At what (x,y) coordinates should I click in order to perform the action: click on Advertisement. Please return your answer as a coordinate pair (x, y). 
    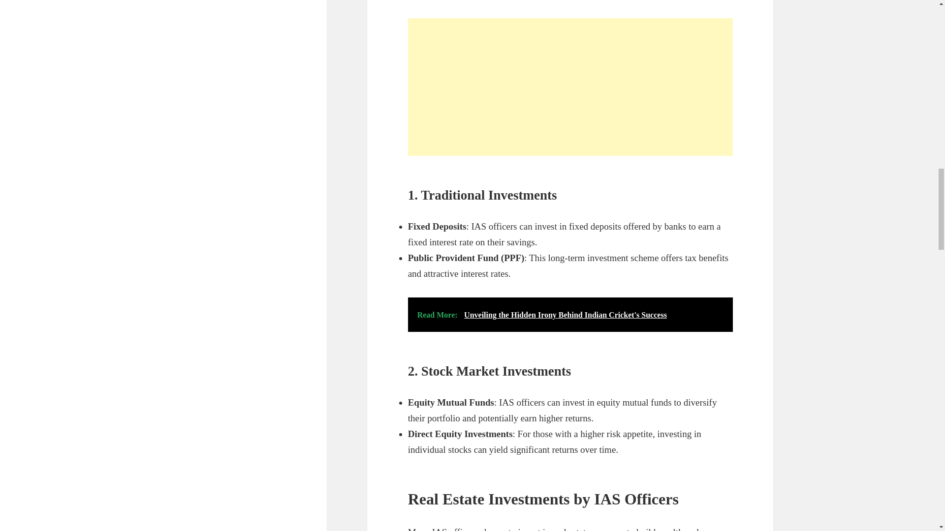
    Looking at the image, I should click on (570, 87).